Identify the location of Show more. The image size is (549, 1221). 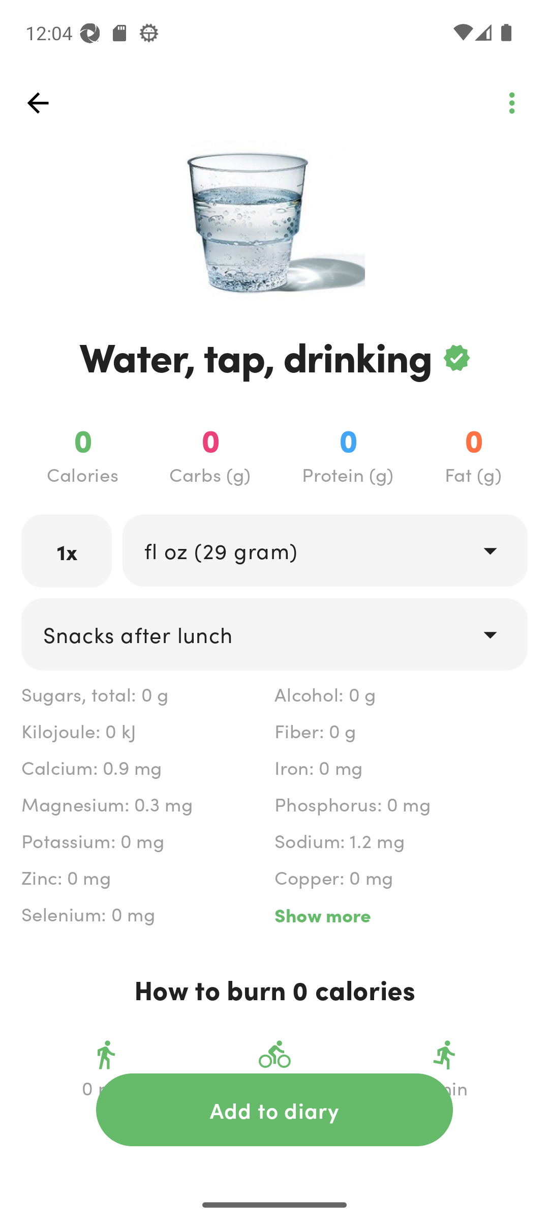
(401, 915).